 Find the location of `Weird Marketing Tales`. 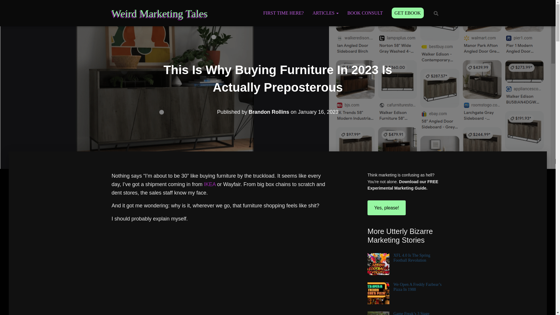

Weird Marketing Tales is located at coordinates (160, 14).